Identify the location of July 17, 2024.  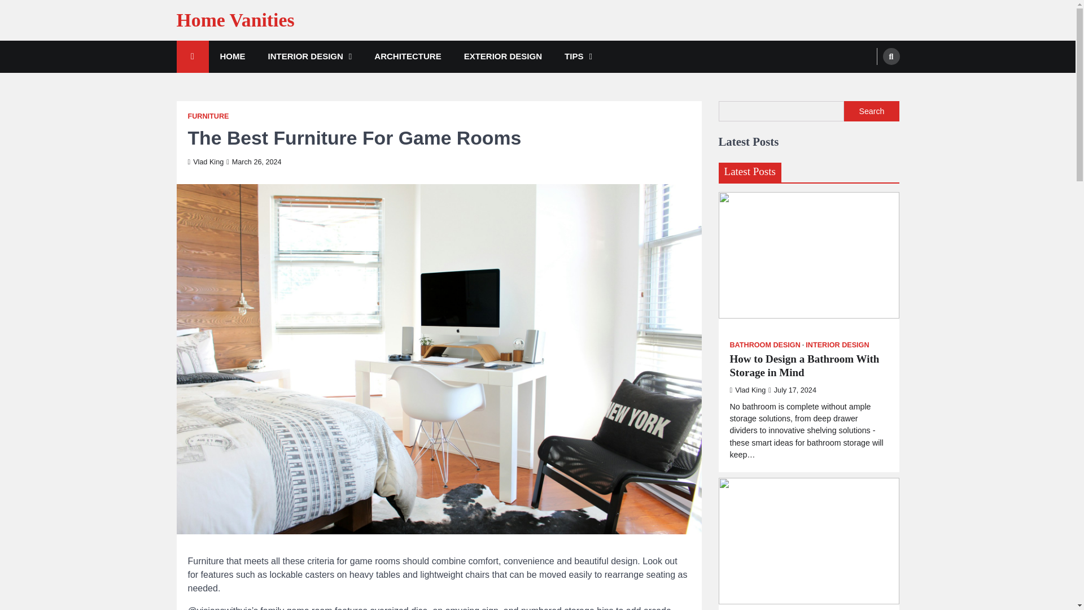
(792, 390).